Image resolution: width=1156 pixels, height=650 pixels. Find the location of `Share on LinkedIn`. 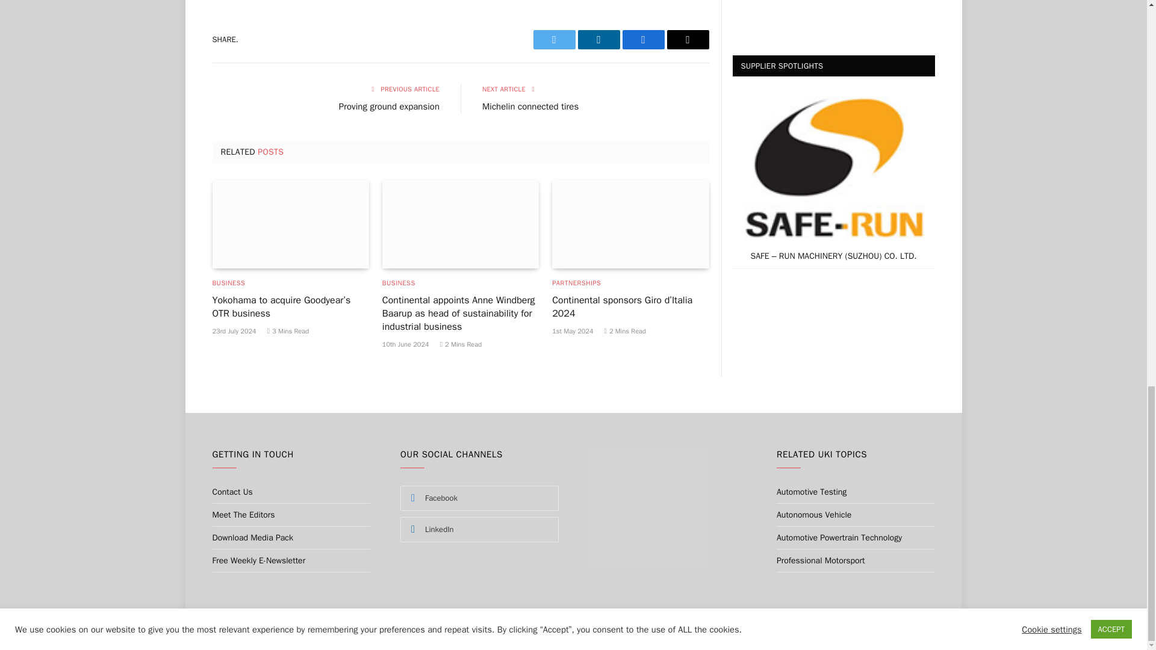

Share on LinkedIn is located at coordinates (598, 40).